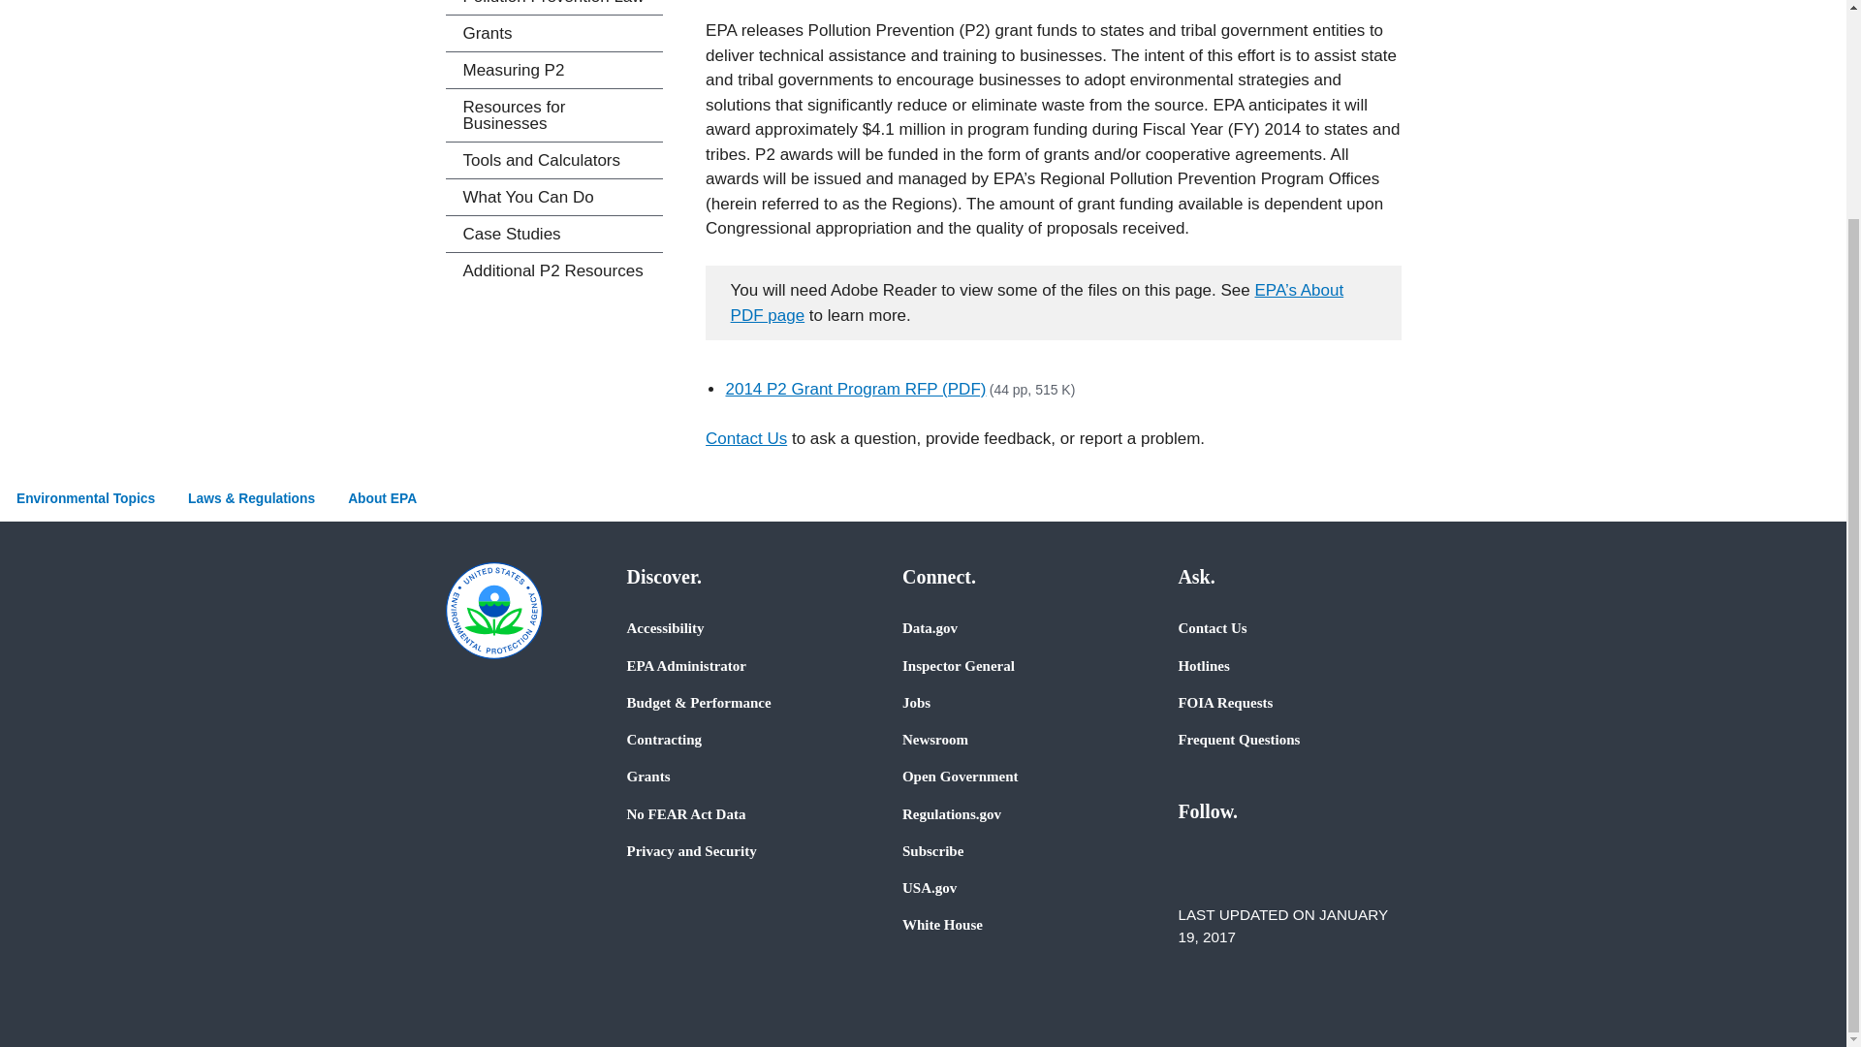 The image size is (1861, 1047). Describe the element at coordinates (554, 114) in the screenshot. I see `Resources for Businesses` at that location.